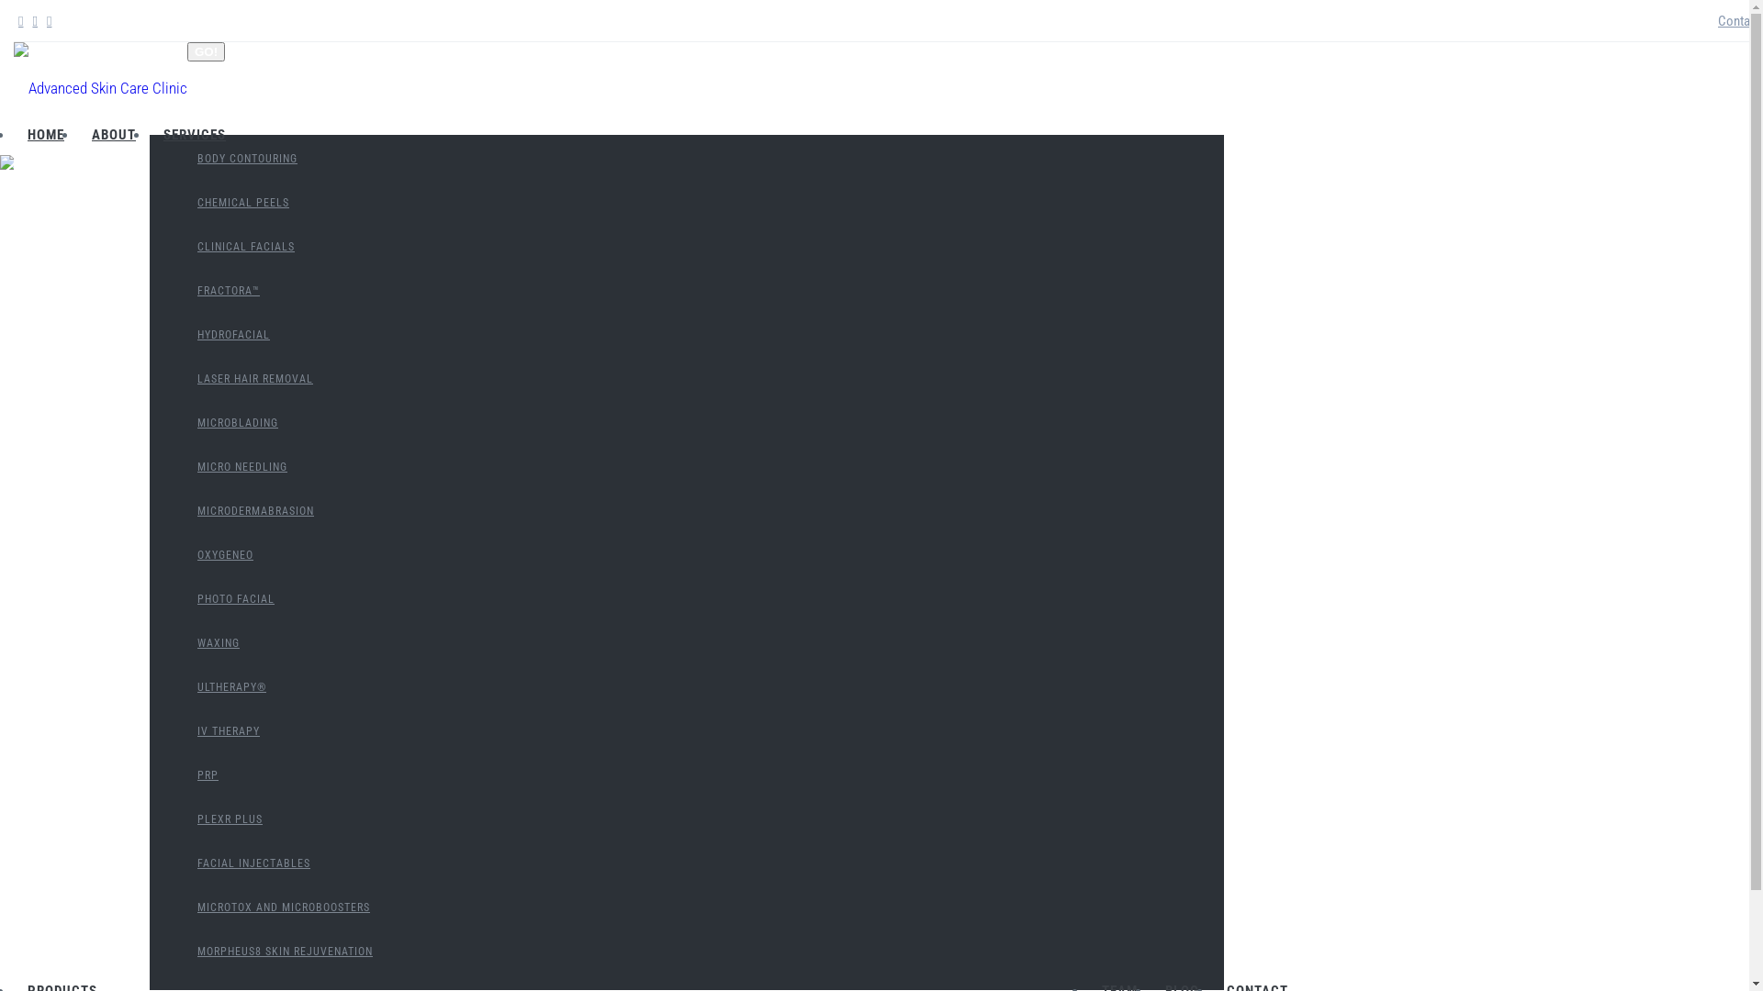 This screenshot has width=1763, height=991. What do you see at coordinates (248, 159) in the screenshot?
I see `BODY CONTOURING` at bounding box center [248, 159].